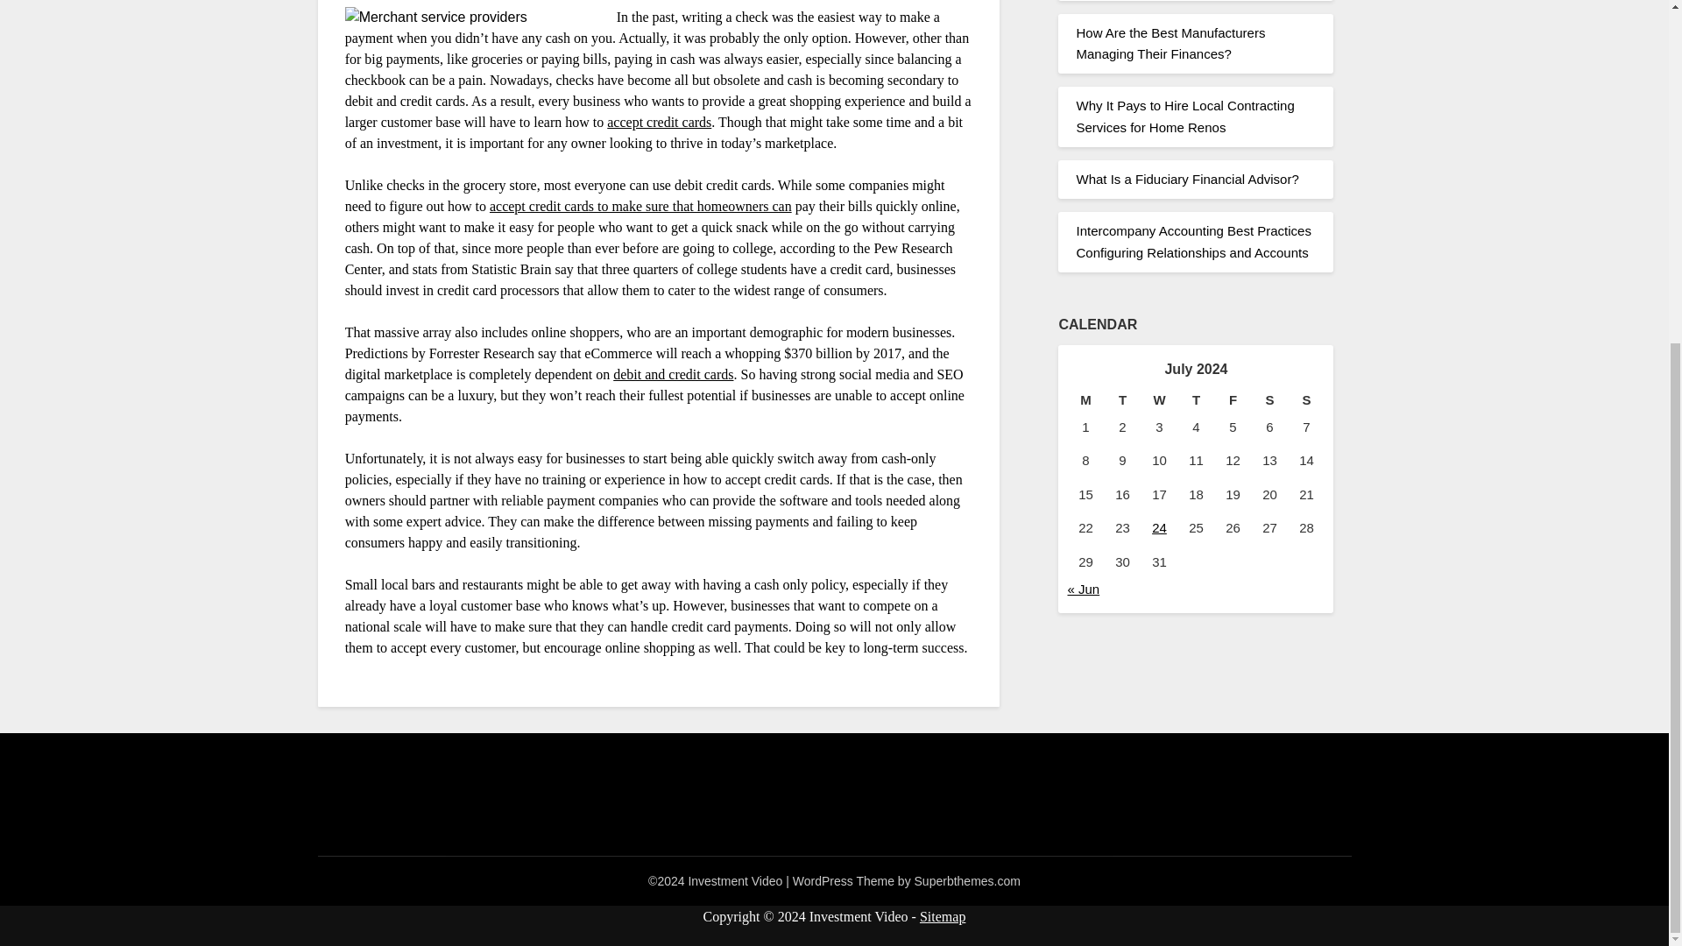 Image resolution: width=1682 pixels, height=946 pixels. I want to click on Saturday, so click(1269, 399).